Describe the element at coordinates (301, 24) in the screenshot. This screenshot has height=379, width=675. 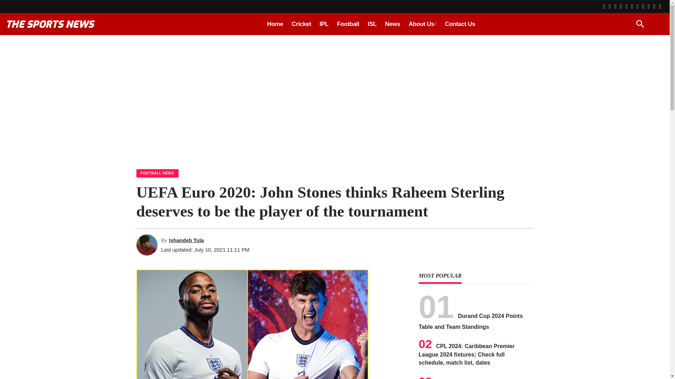
I see `Cricket` at that location.